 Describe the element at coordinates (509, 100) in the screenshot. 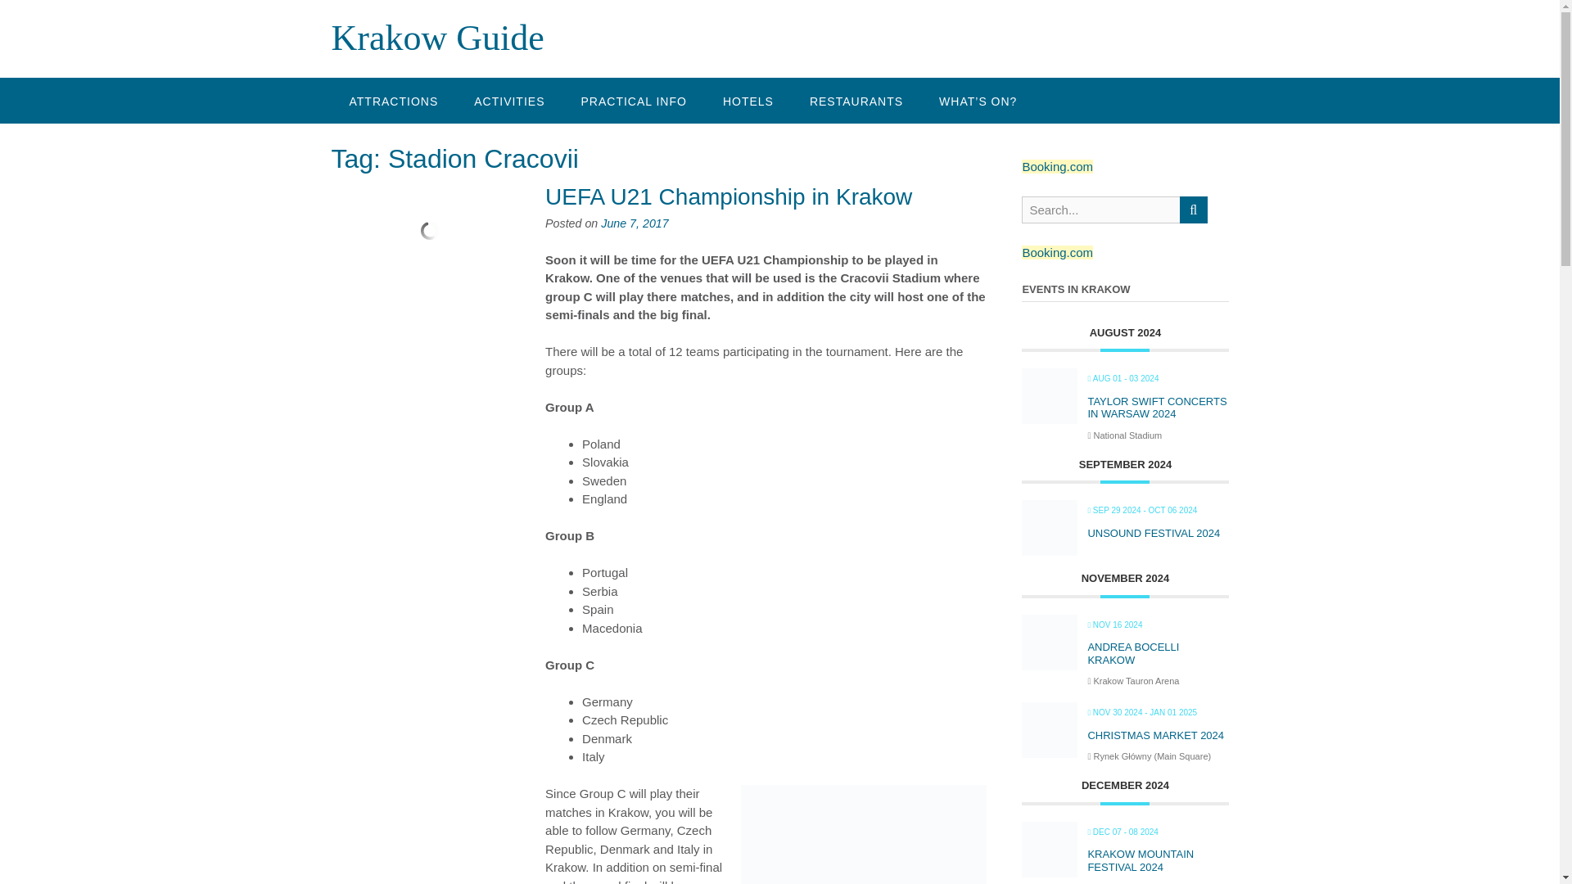

I see `ACTIVITIES` at that location.